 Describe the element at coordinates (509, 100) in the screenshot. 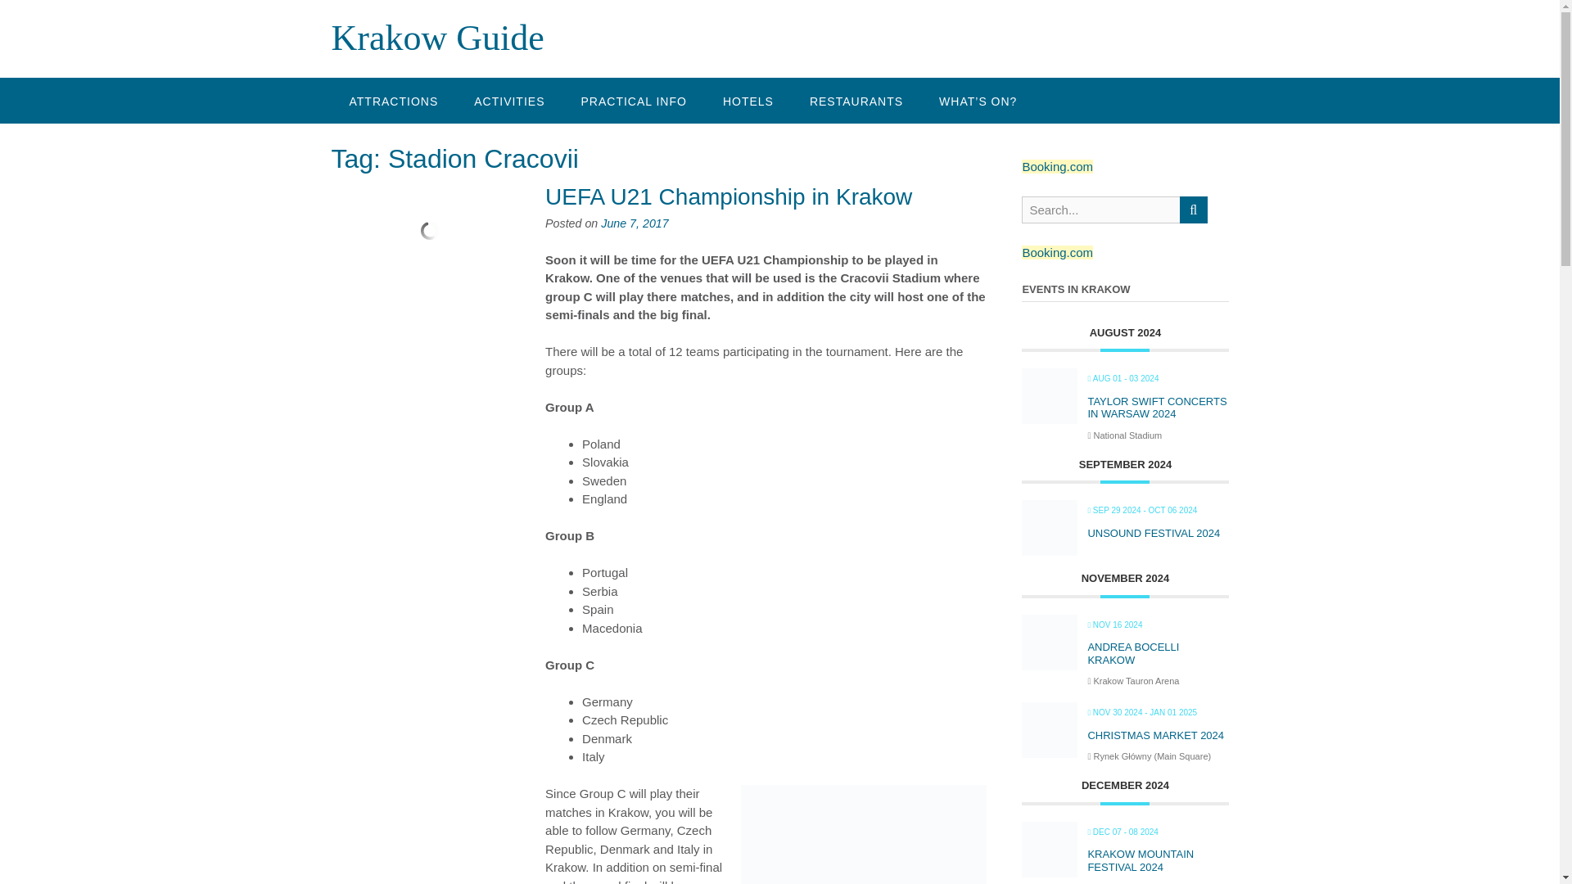

I see `ACTIVITIES` at that location.